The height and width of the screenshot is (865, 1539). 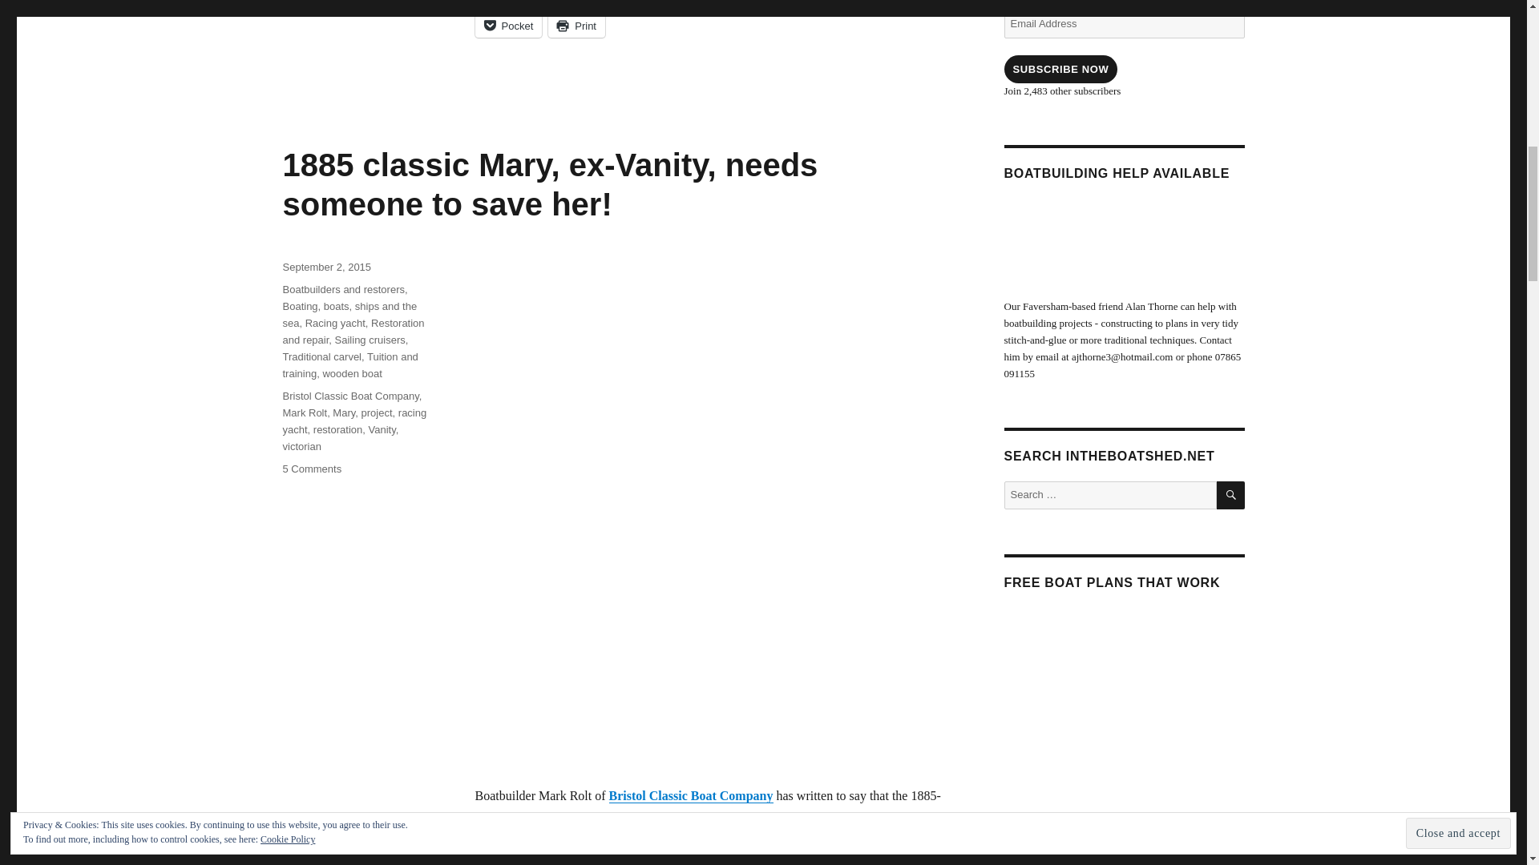 I want to click on saloon, so click(x=846, y=489).